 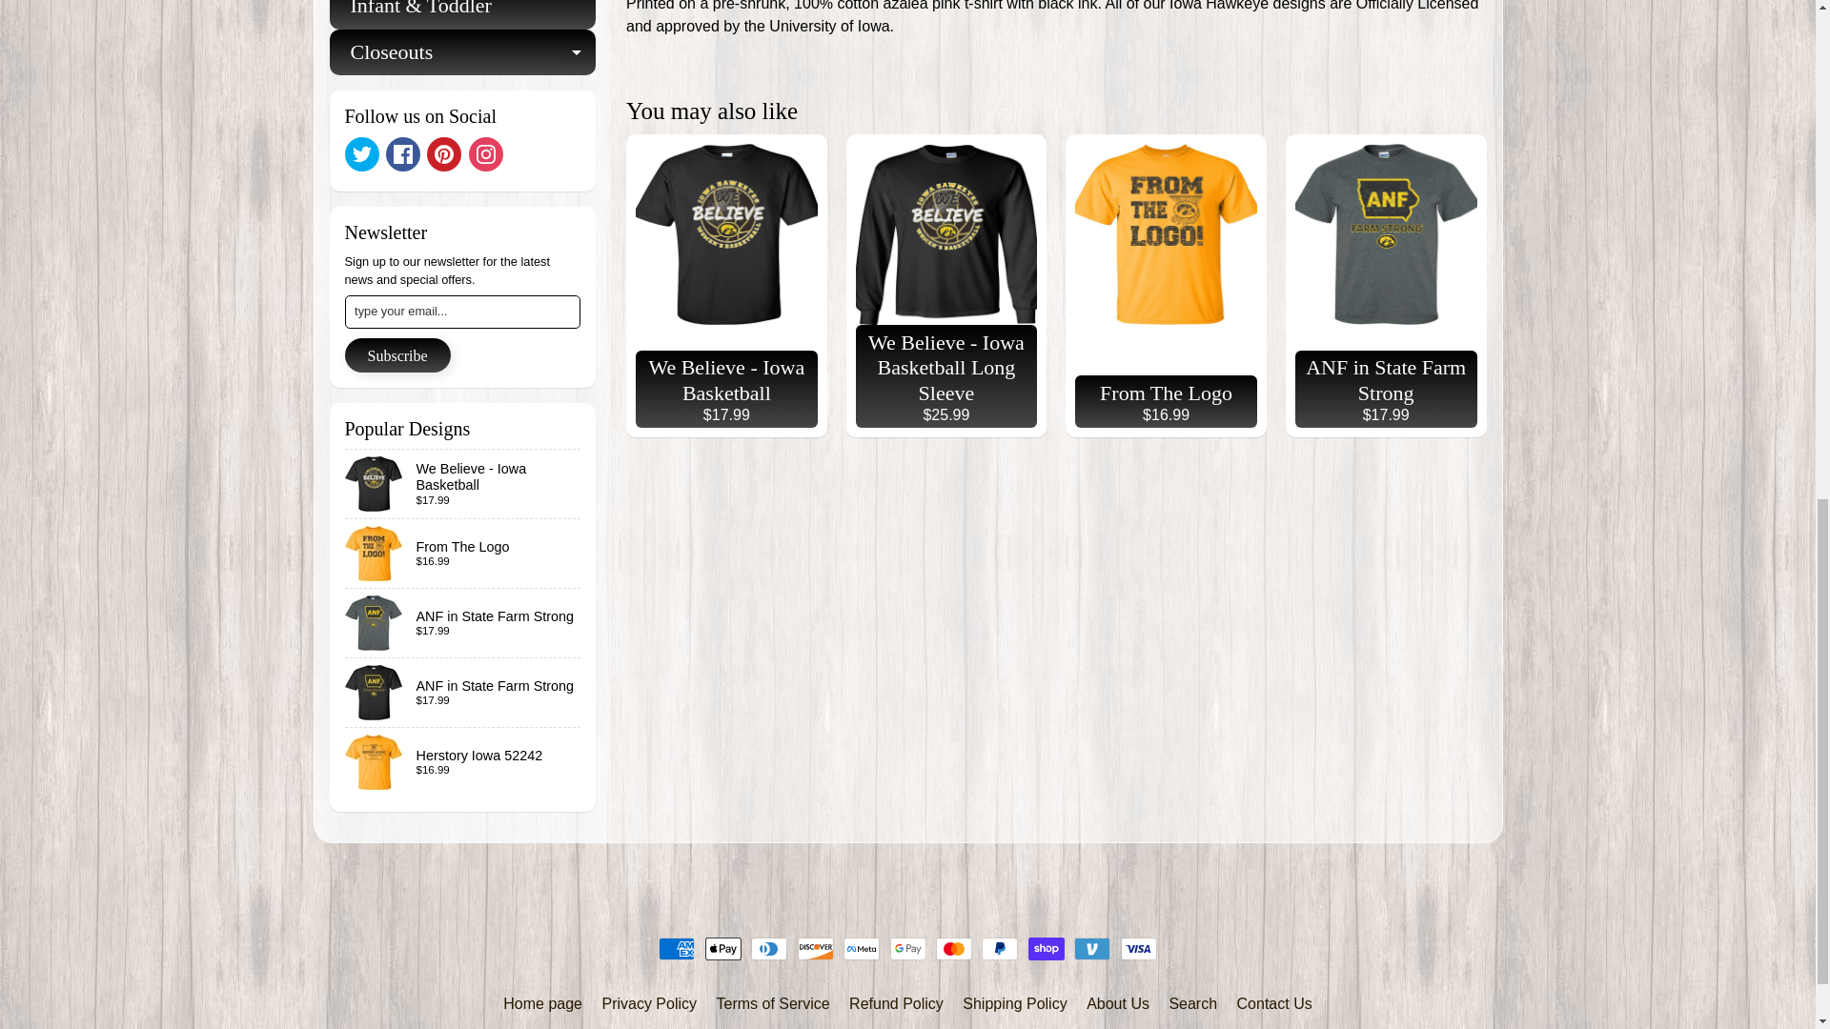 What do you see at coordinates (1047, 948) in the screenshot?
I see `Shop Pay` at bounding box center [1047, 948].